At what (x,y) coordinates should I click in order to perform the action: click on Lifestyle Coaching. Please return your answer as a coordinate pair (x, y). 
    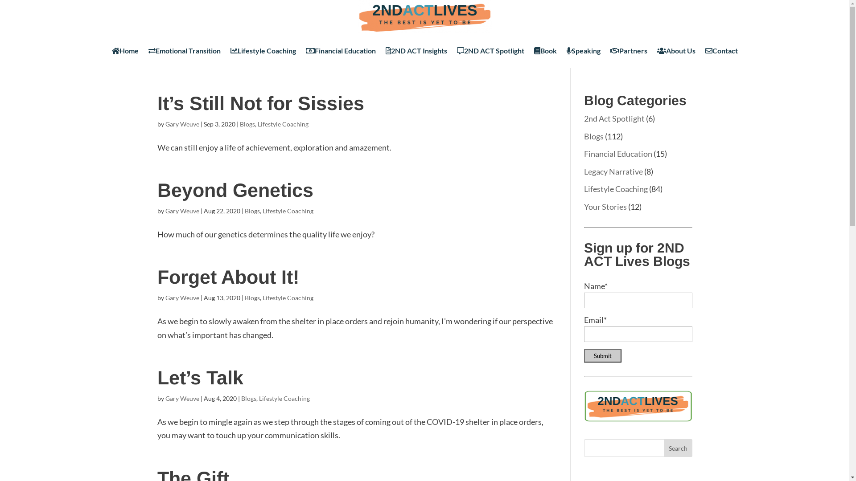
    Looking at the image, I should click on (284, 398).